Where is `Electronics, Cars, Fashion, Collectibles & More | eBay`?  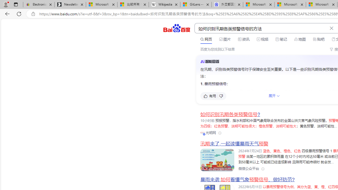 Electronics, Cars, Fashion, Collectibles & More | eBay is located at coordinates (39, 5).